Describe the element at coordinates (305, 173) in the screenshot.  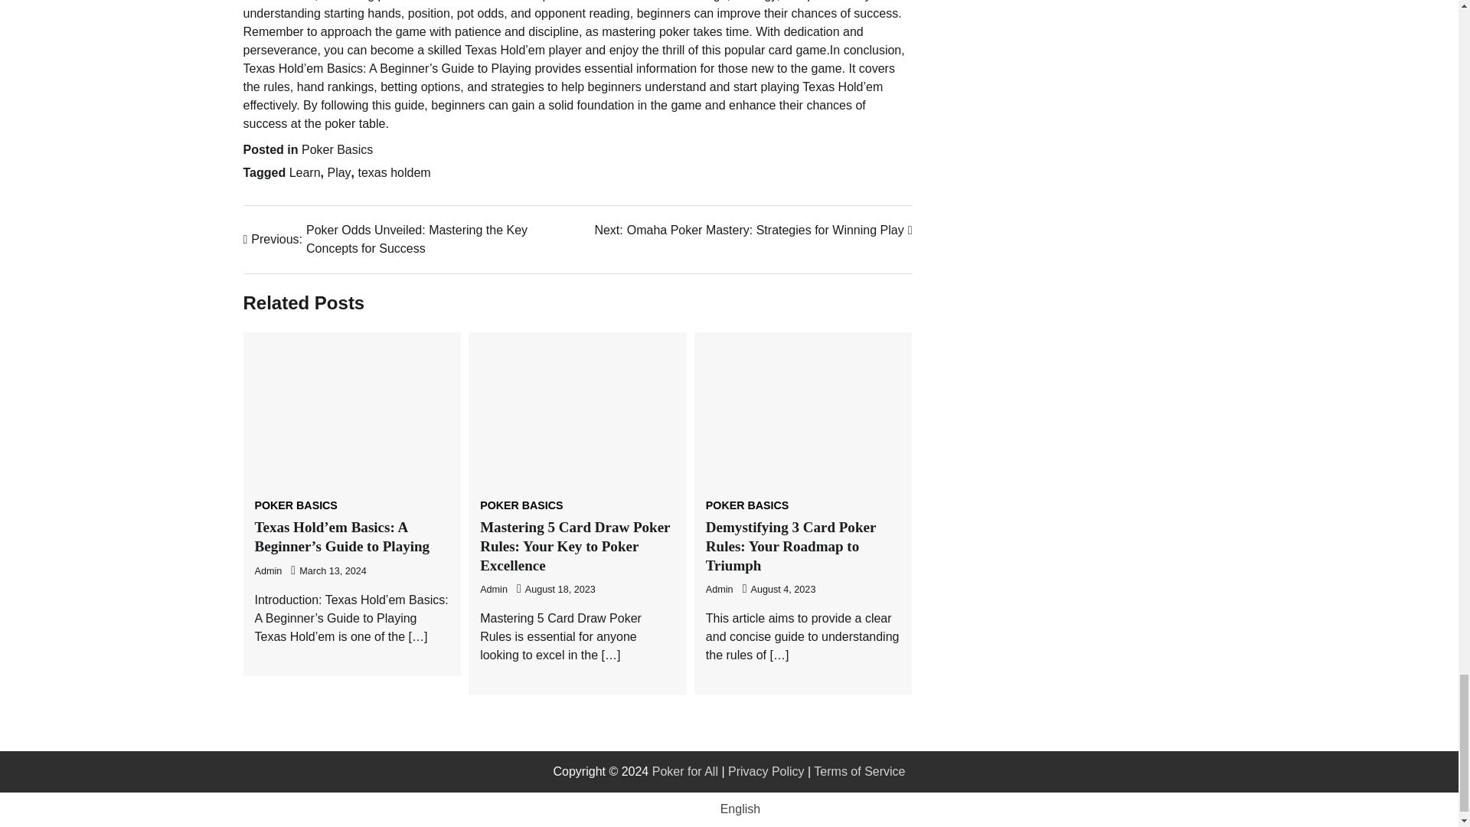
I see `Learn` at that location.